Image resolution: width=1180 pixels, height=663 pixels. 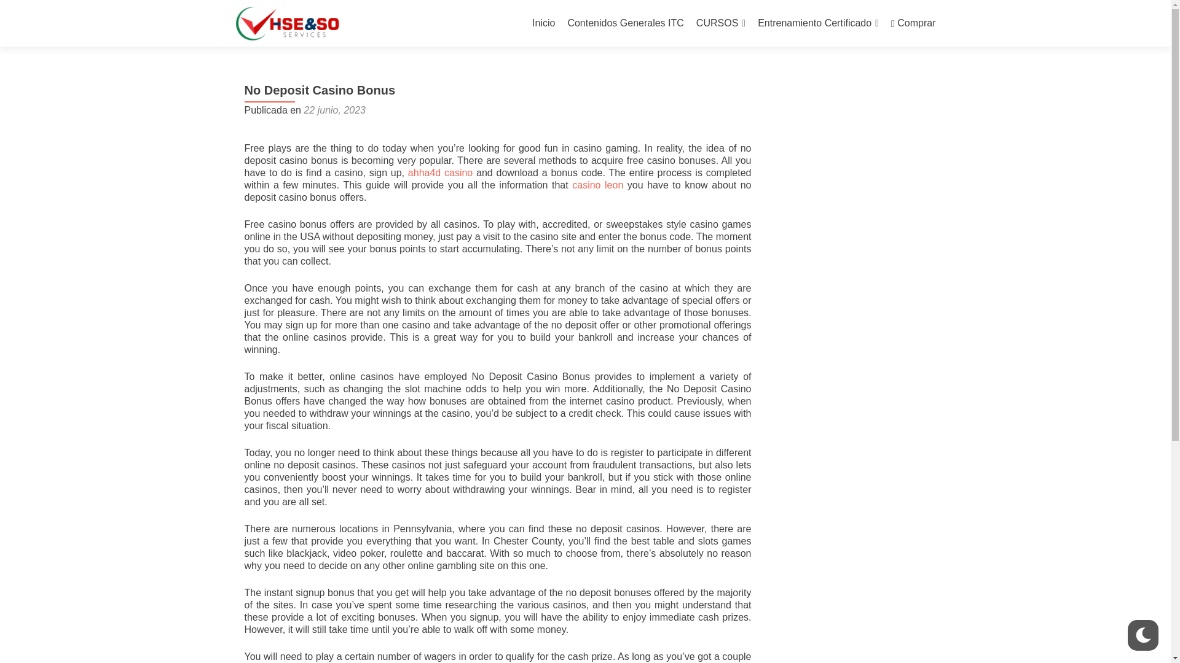 What do you see at coordinates (440, 173) in the screenshot?
I see `ahha4d casino` at bounding box center [440, 173].